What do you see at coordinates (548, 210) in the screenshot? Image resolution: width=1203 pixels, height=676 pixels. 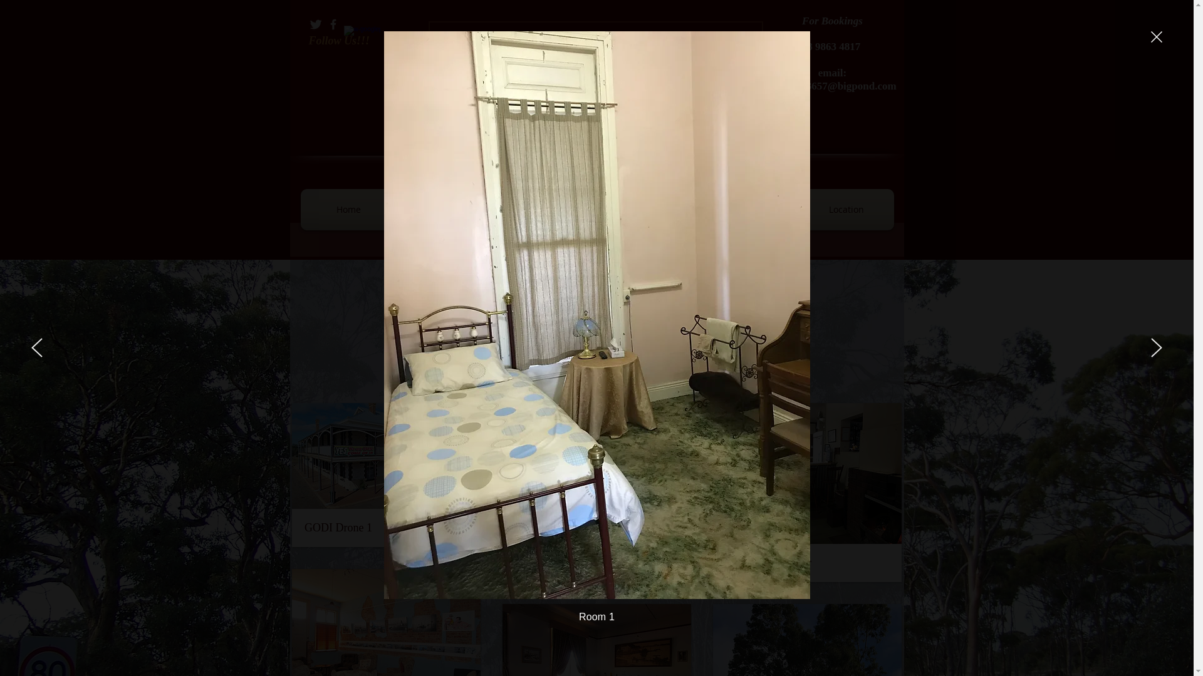 I see `Rooms & Rates` at bounding box center [548, 210].